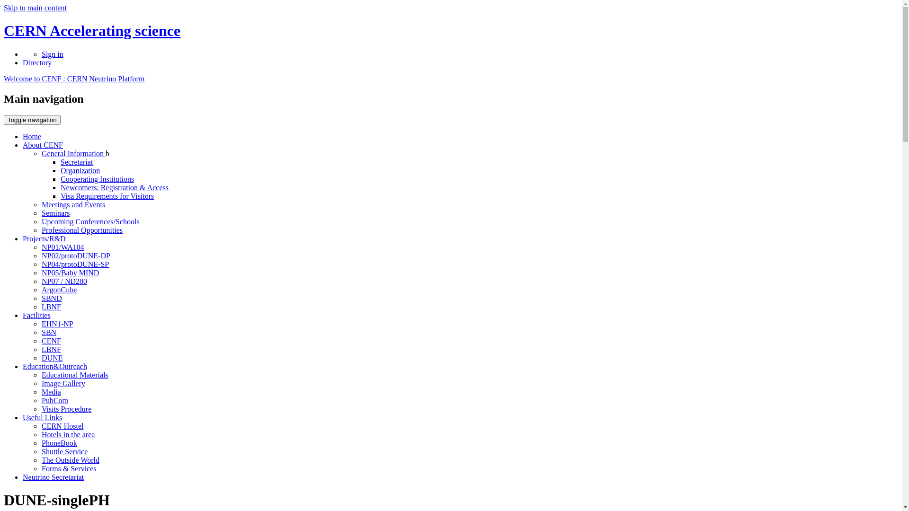 The image size is (909, 511). What do you see at coordinates (55, 366) in the screenshot?
I see `Education&Outreach` at bounding box center [55, 366].